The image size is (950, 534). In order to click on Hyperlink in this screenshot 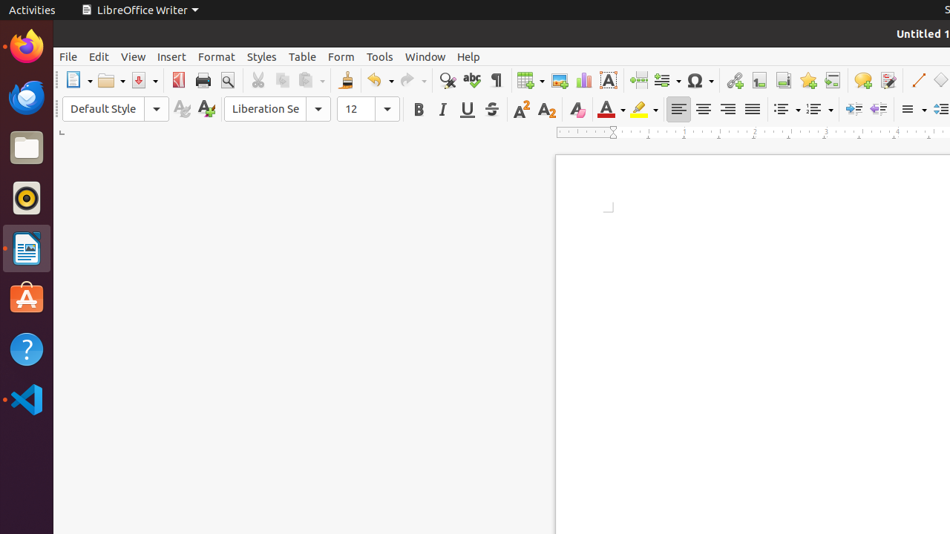, I will do `click(735, 80)`.